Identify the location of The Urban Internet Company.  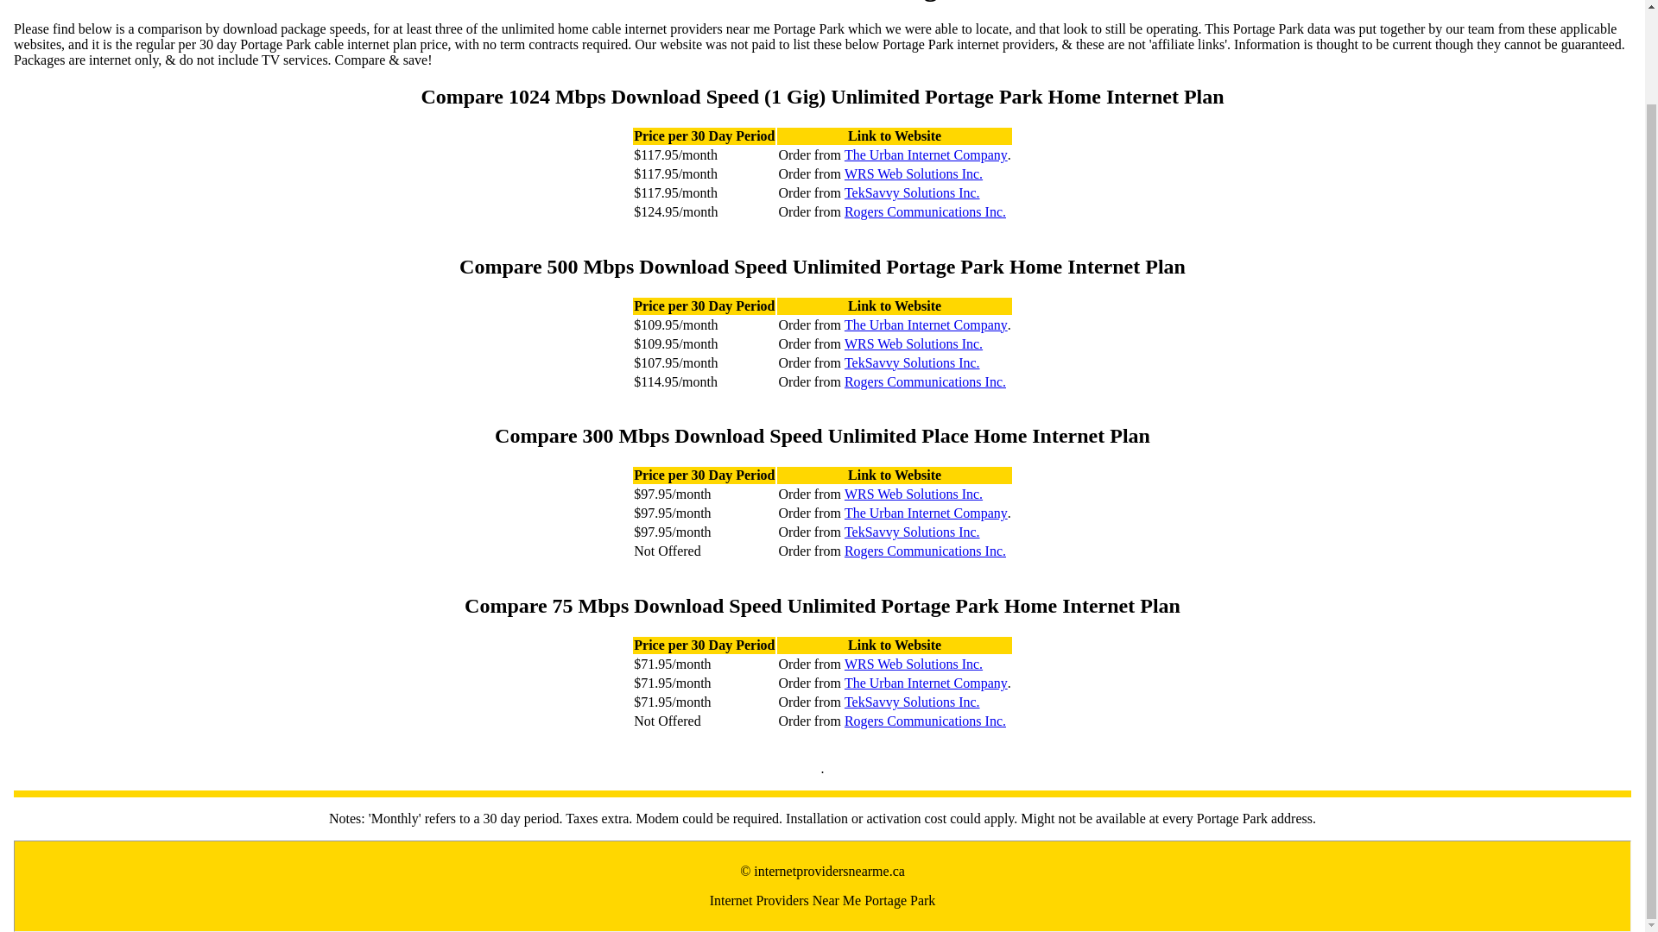
(926, 683).